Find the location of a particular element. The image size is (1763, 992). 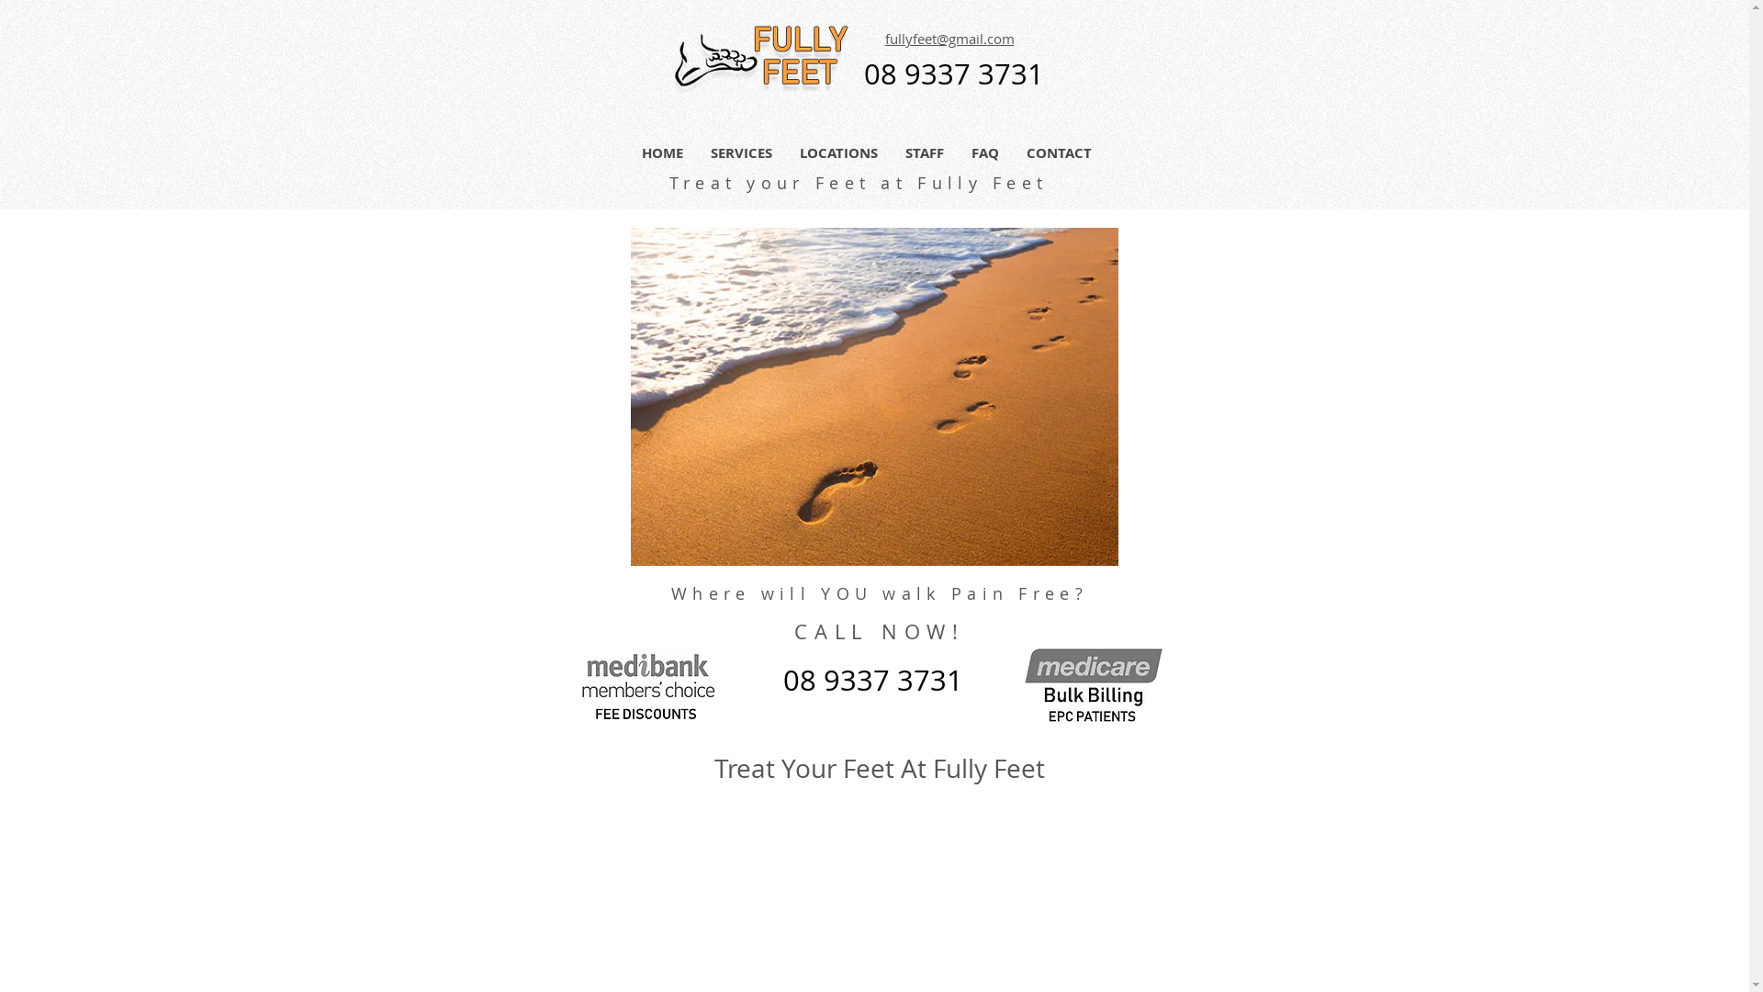

FAQ is located at coordinates (984, 152).